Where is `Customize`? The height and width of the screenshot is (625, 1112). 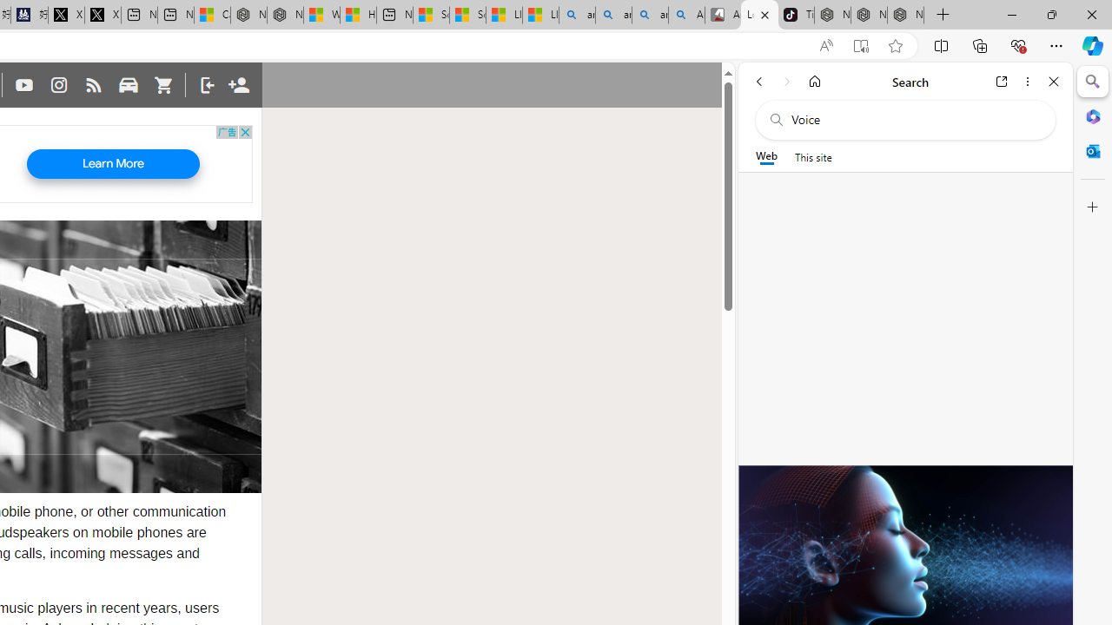
Customize is located at coordinates (1093, 207).